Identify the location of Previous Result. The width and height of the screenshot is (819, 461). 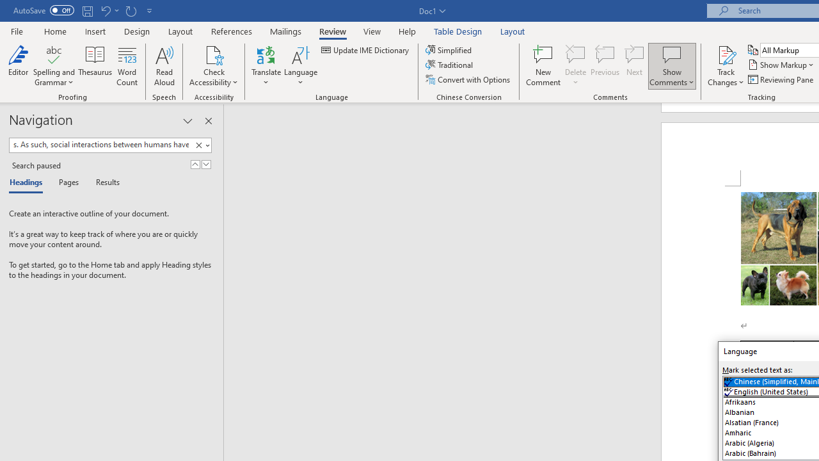
(195, 164).